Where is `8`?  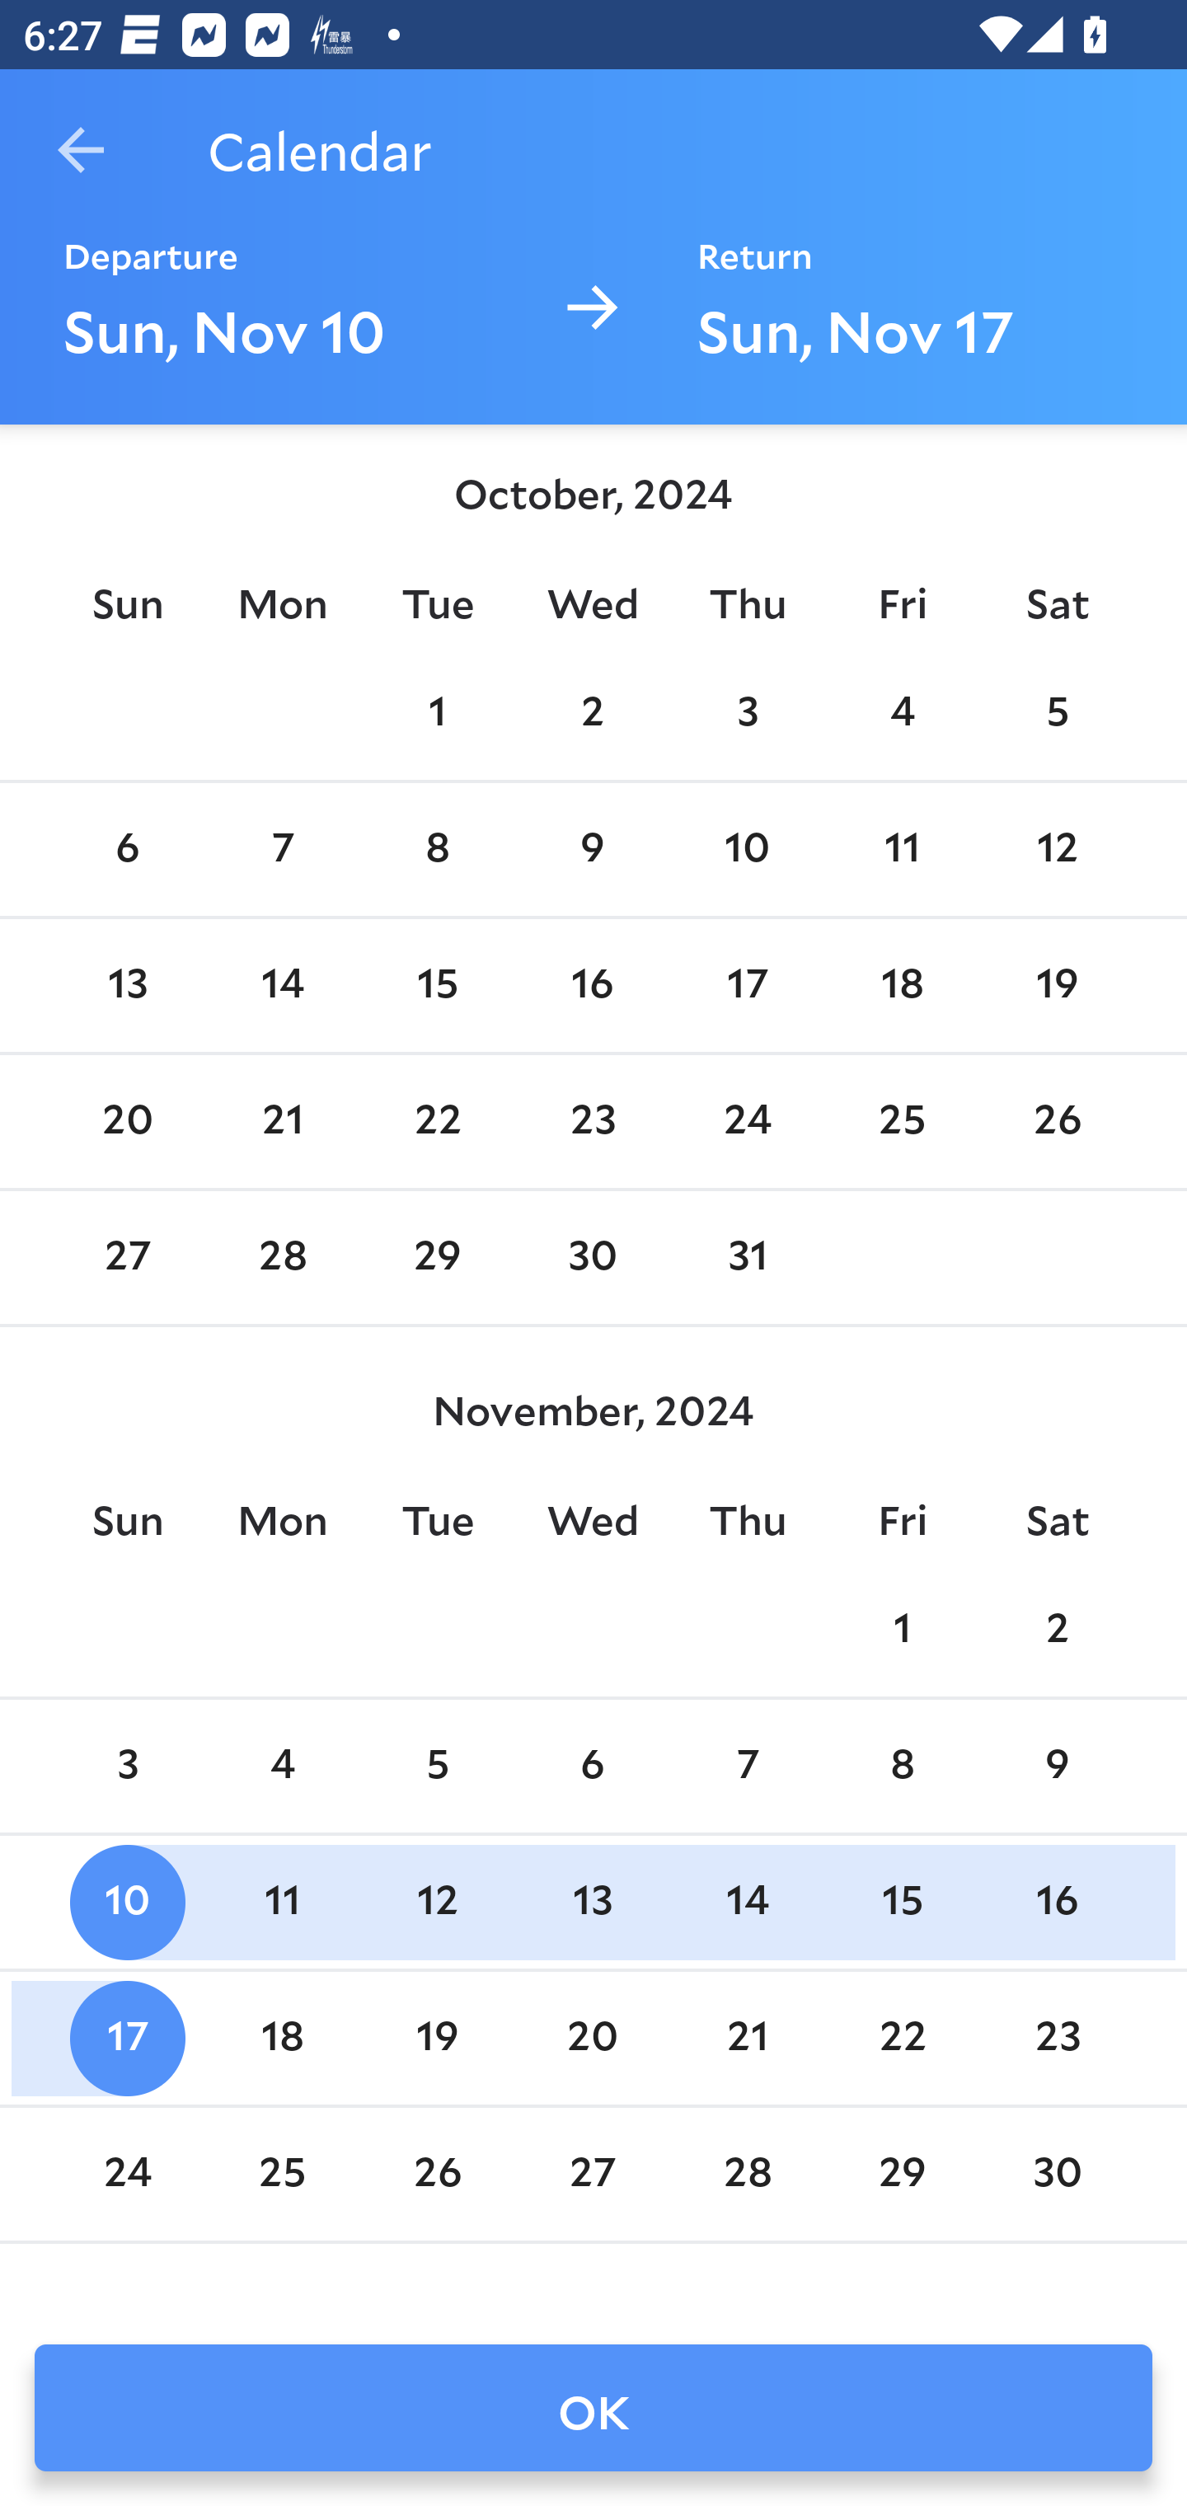
8 is located at coordinates (437, 849).